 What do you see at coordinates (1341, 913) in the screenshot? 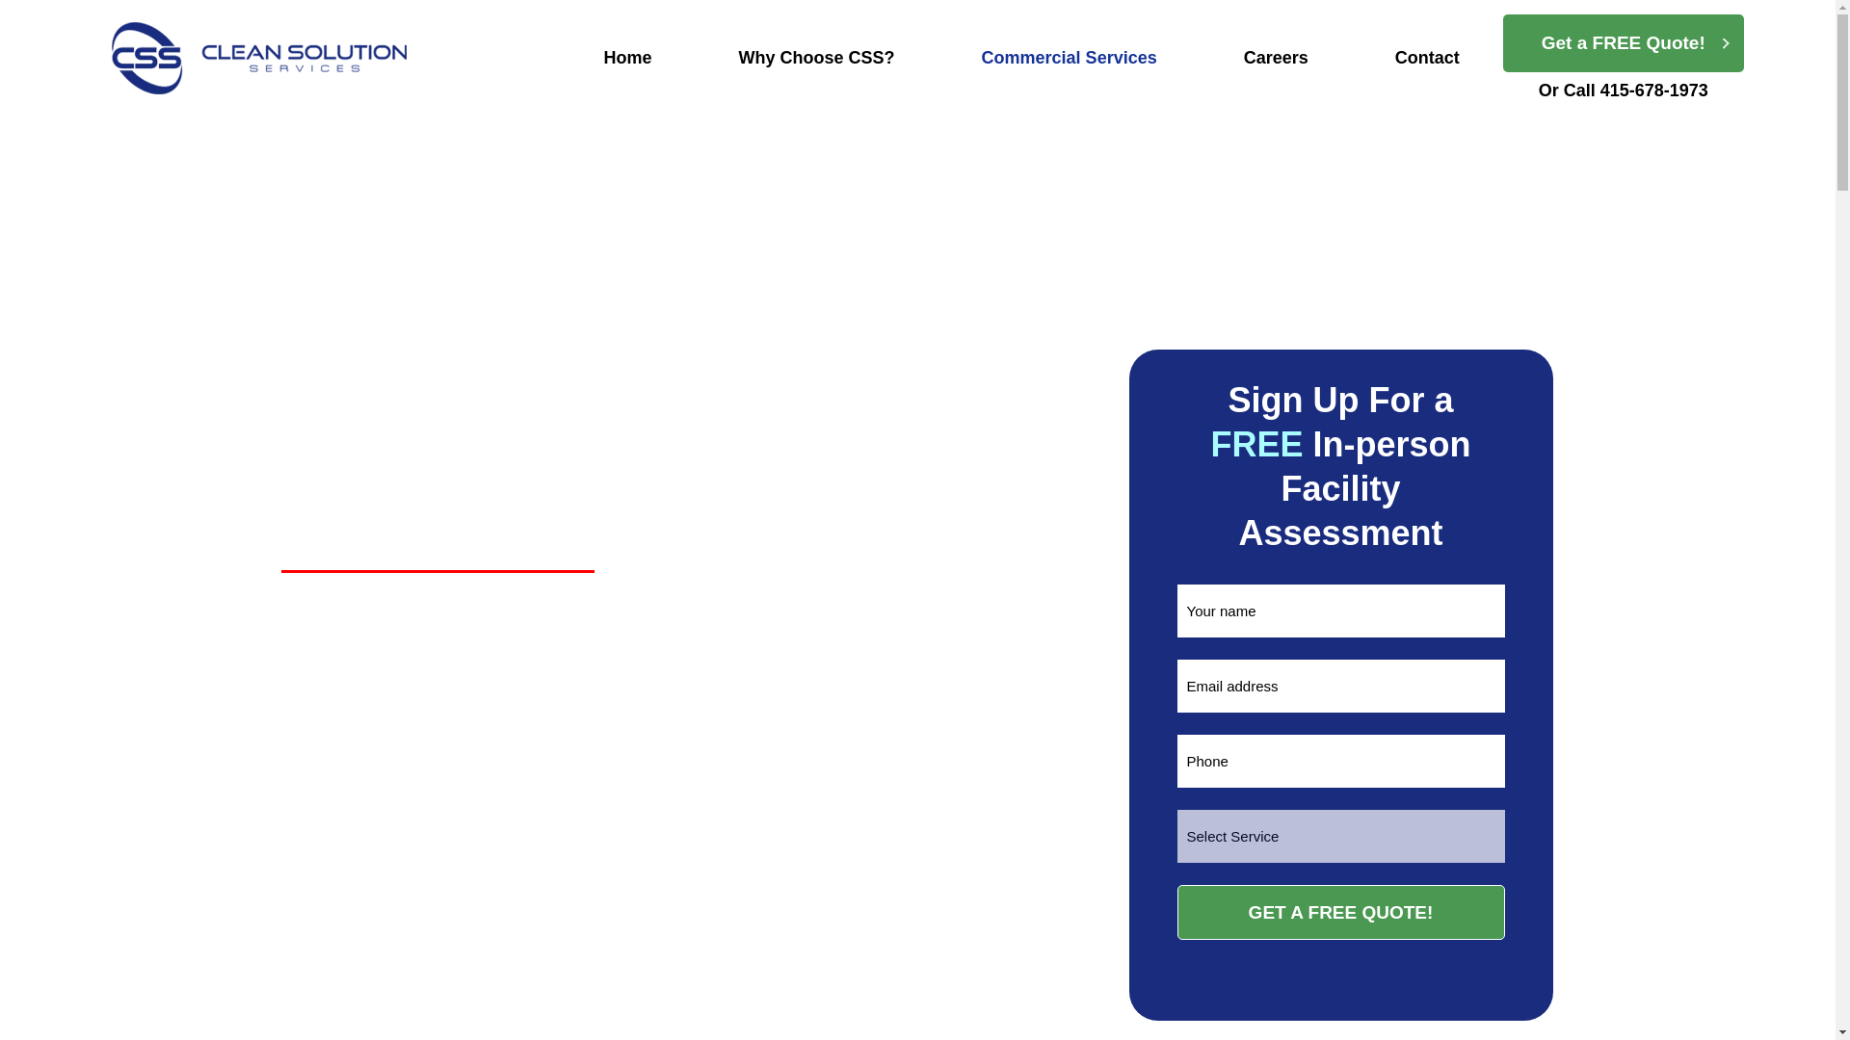
I see `GET A FREE QUOTE!` at bounding box center [1341, 913].